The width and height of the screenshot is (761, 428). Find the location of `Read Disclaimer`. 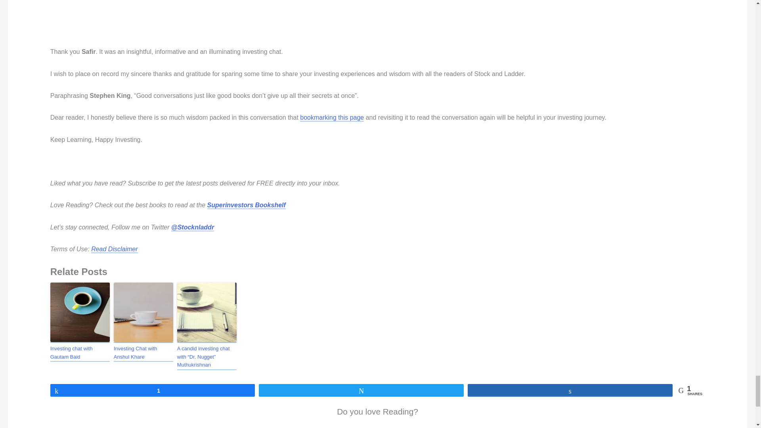

Read Disclaimer is located at coordinates (114, 249).